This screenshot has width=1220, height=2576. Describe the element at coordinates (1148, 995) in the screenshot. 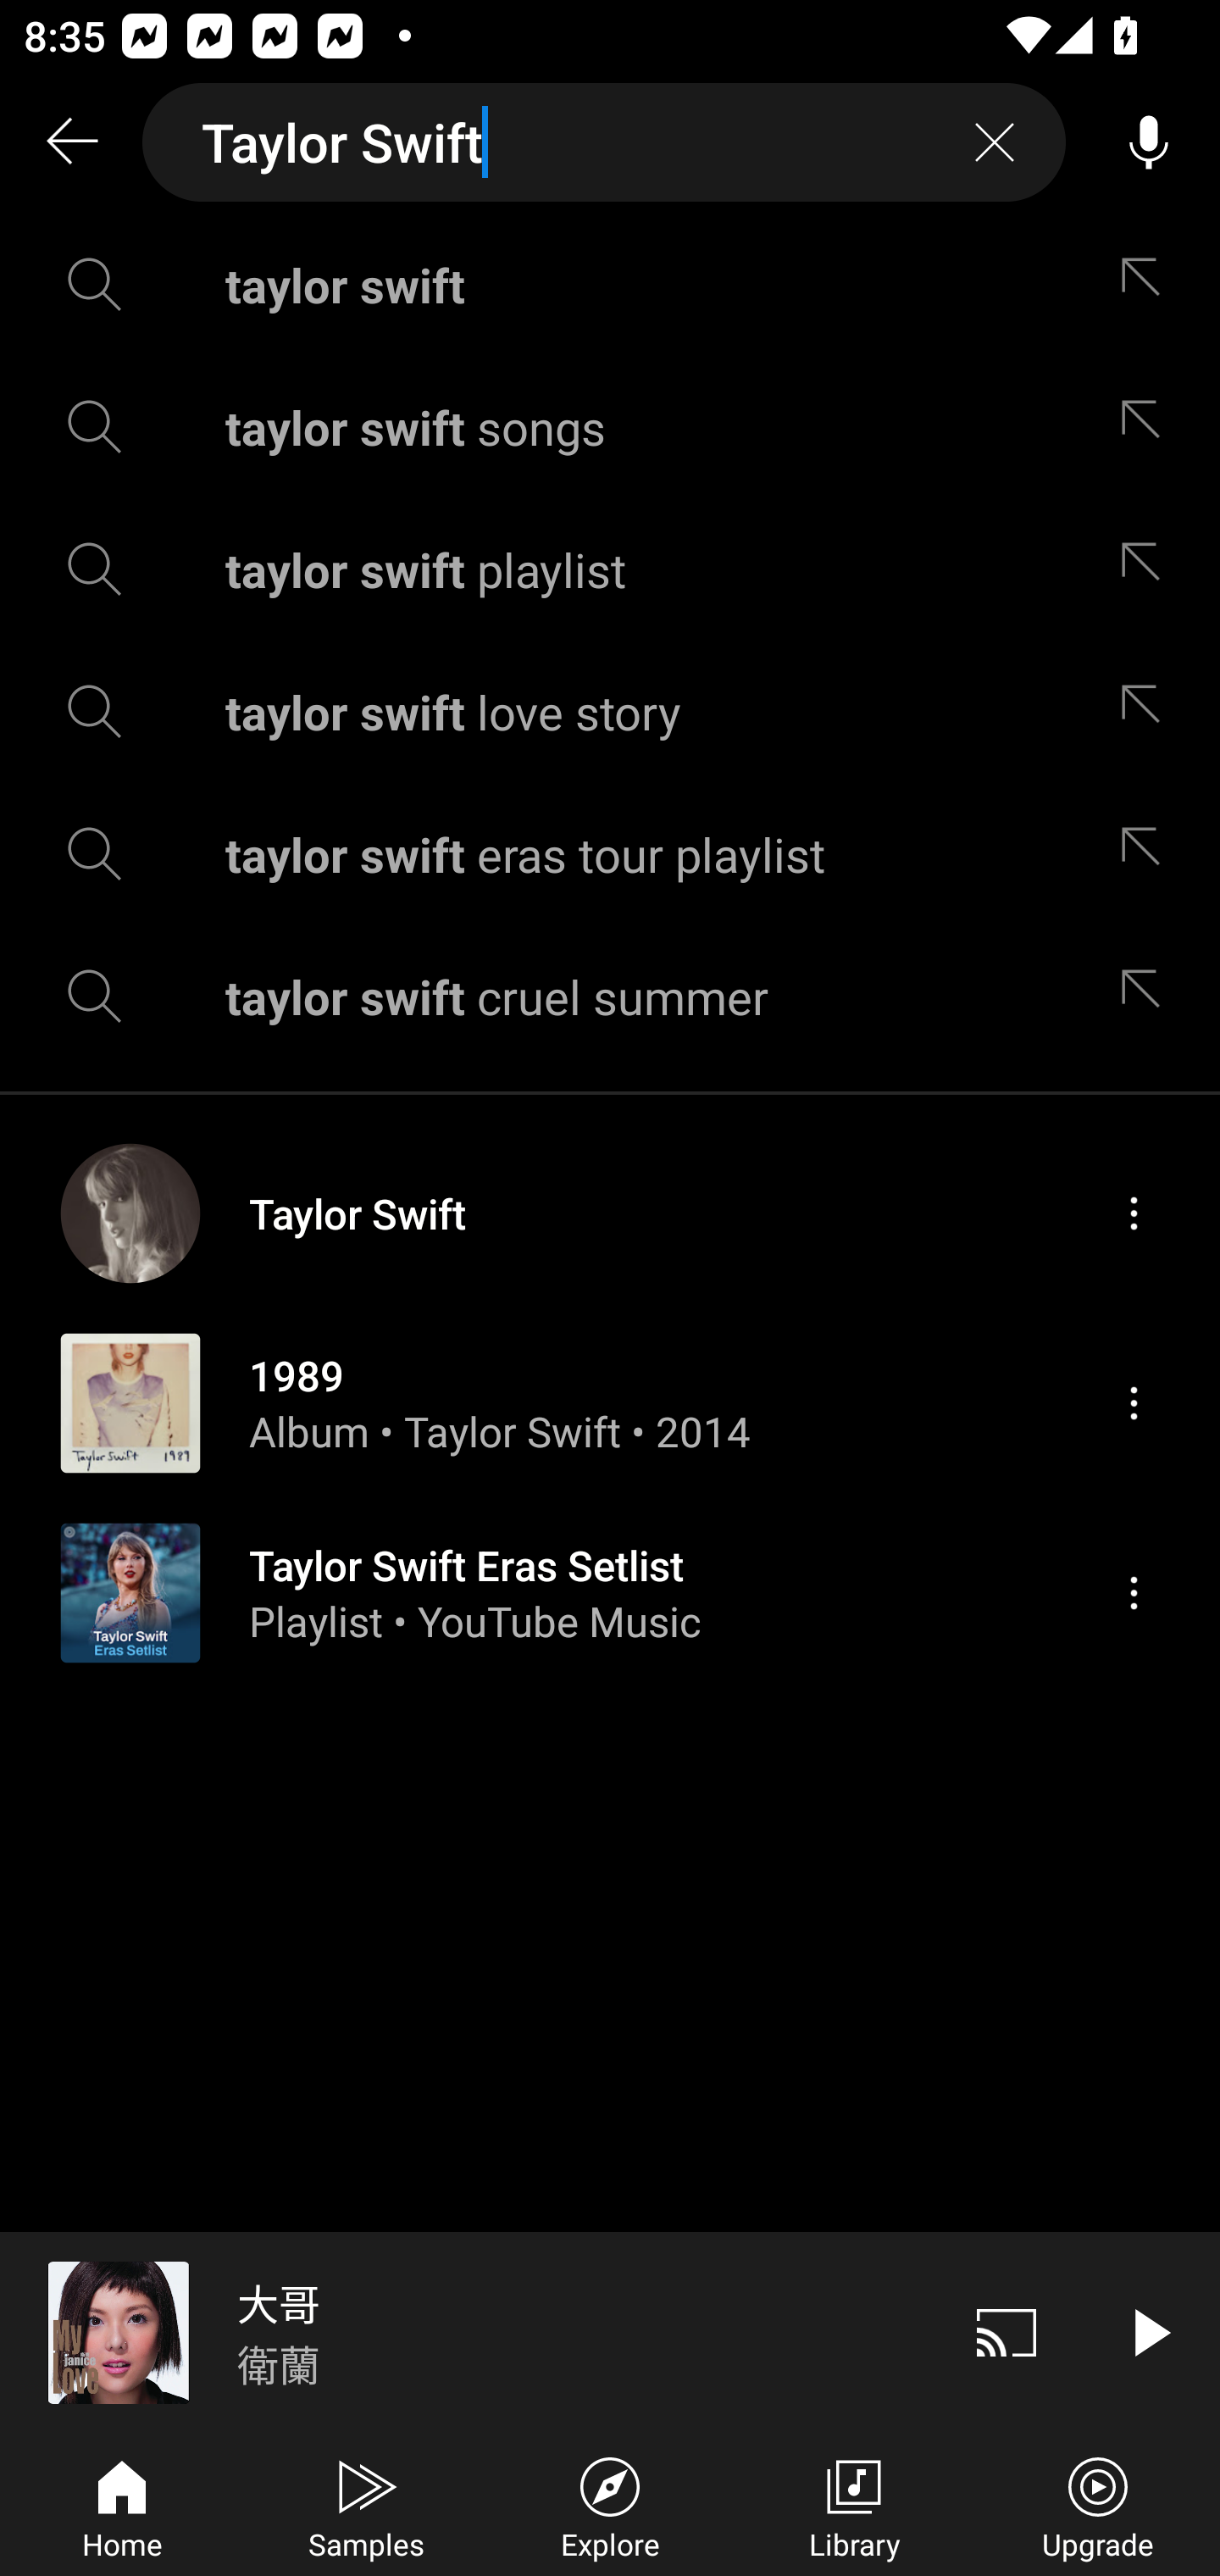

I see `Edit suggestion taylor swift cruel summer` at that location.